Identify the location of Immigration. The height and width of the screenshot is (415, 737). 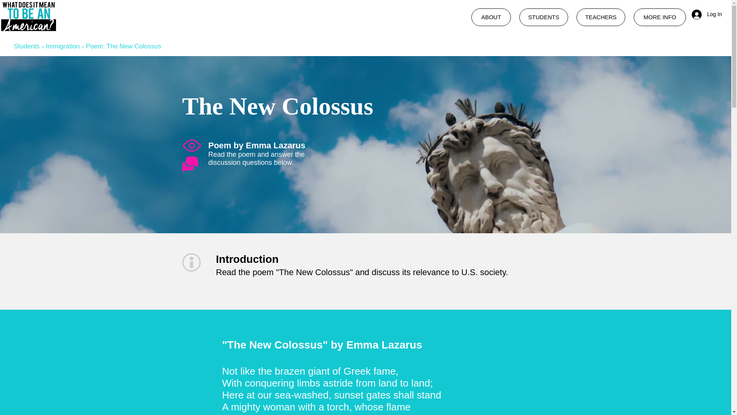
(63, 46).